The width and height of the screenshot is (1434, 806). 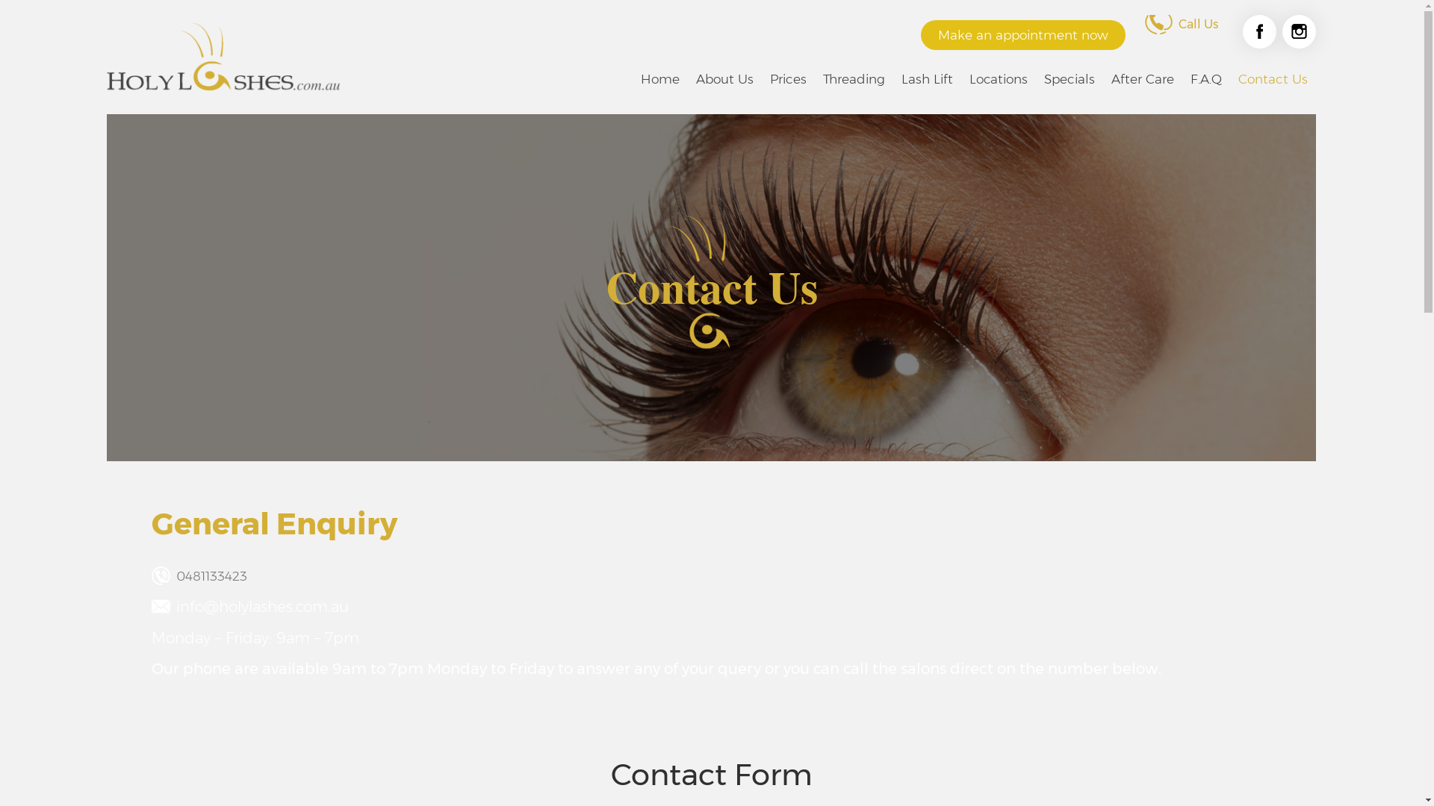 I want to click on Instagram, so click(x=1300, y=31).